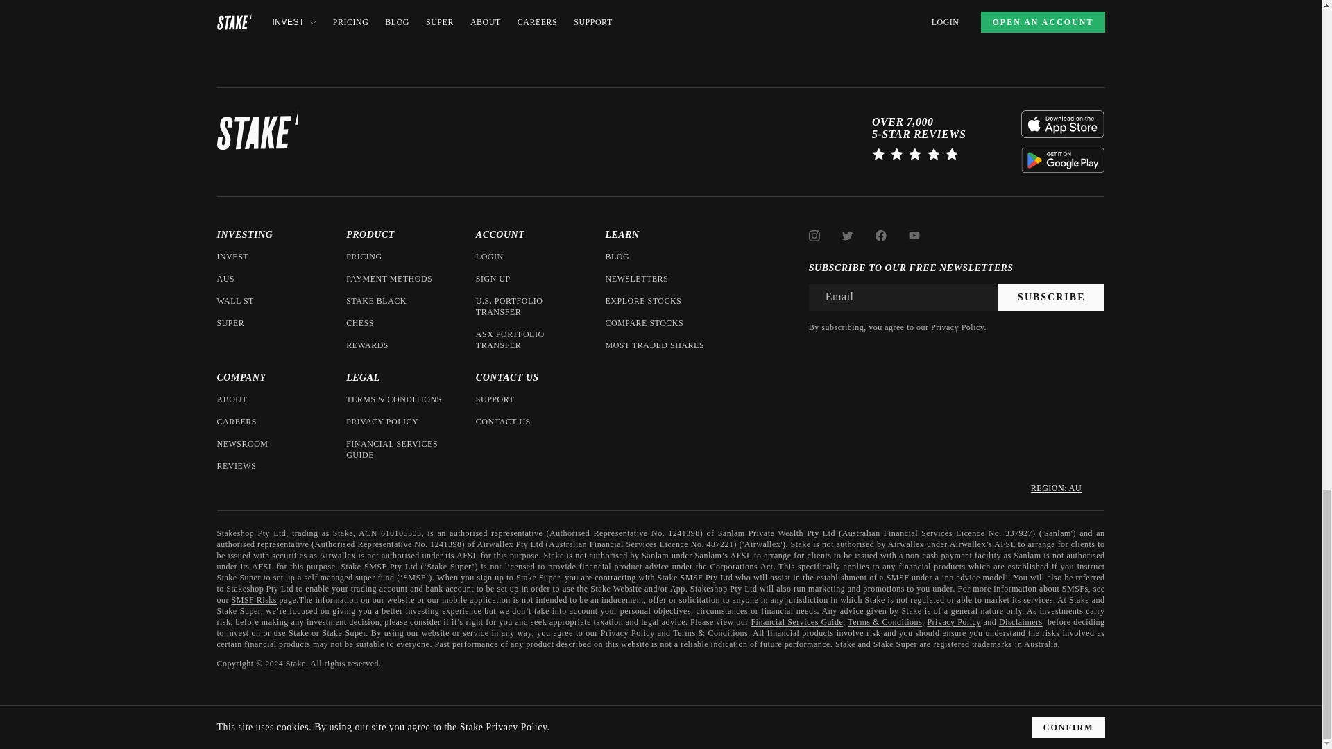 The height and width of the screenshot is (749, 1332). I want to click on AUS, so click(225, 279).